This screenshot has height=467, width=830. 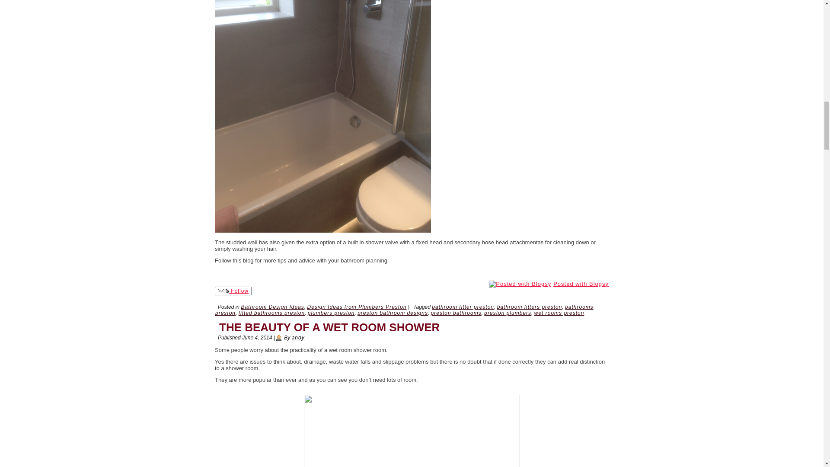 I want to click on andy, so click(x=298, y=338).